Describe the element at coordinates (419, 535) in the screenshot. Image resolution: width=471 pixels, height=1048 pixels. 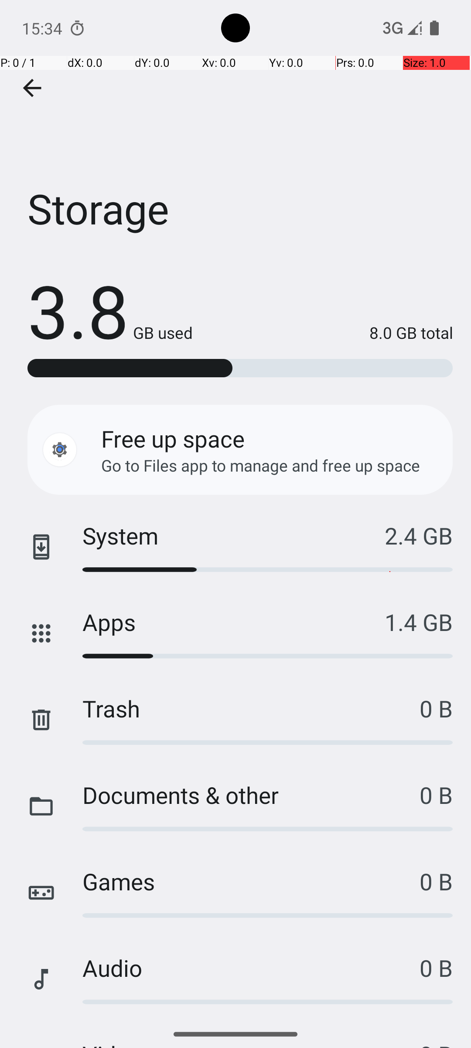
I see `2.4 GB` at that location.